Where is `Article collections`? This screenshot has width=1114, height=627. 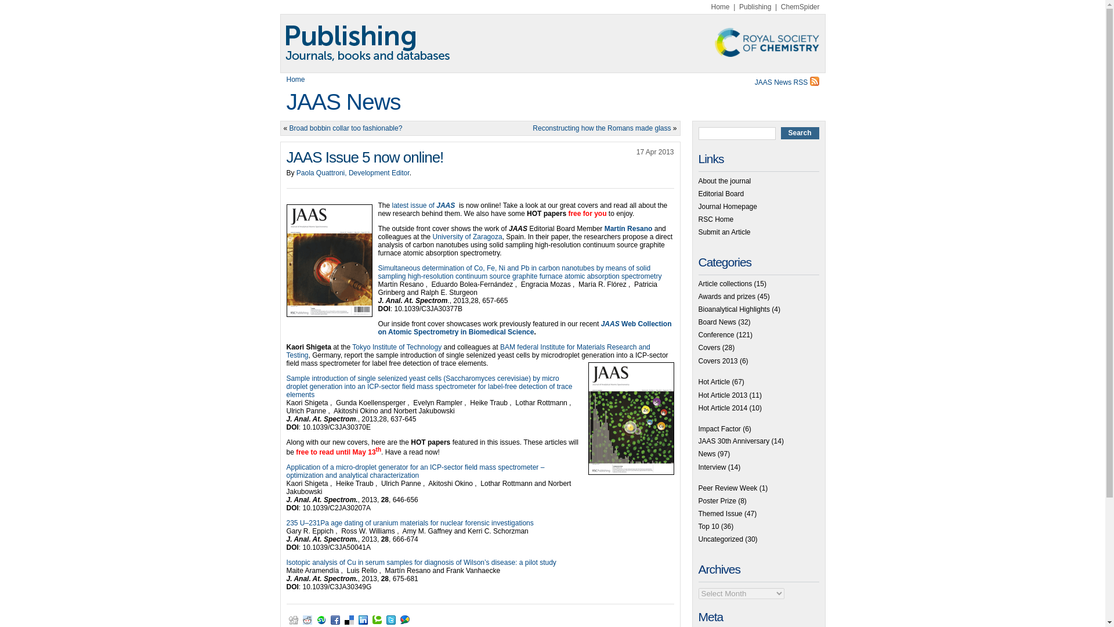
Article collections is located at coordinates (725, 283).